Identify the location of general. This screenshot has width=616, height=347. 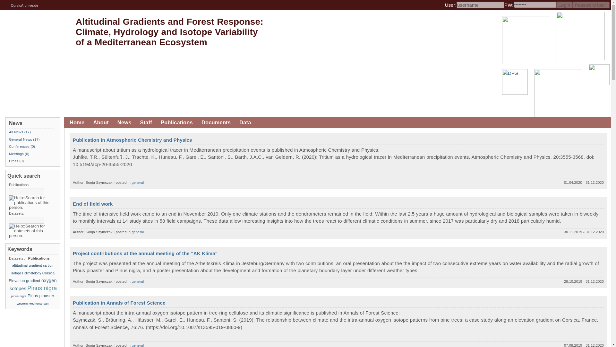
(138, 281).